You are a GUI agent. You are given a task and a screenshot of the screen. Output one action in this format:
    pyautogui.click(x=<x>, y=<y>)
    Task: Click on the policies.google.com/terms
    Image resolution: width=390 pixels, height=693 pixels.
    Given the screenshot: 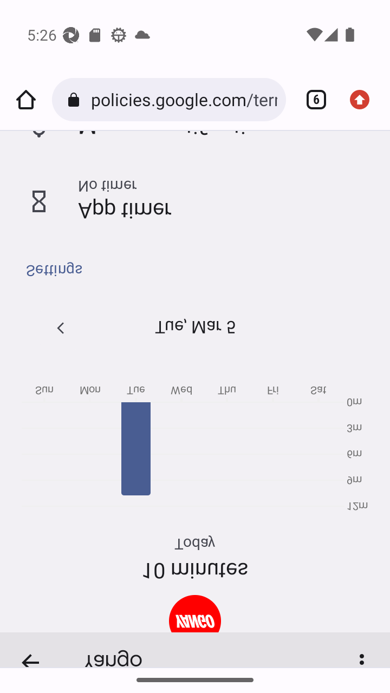 What is the action you would take?
    pyautogui.click(x=184, y=100)
    